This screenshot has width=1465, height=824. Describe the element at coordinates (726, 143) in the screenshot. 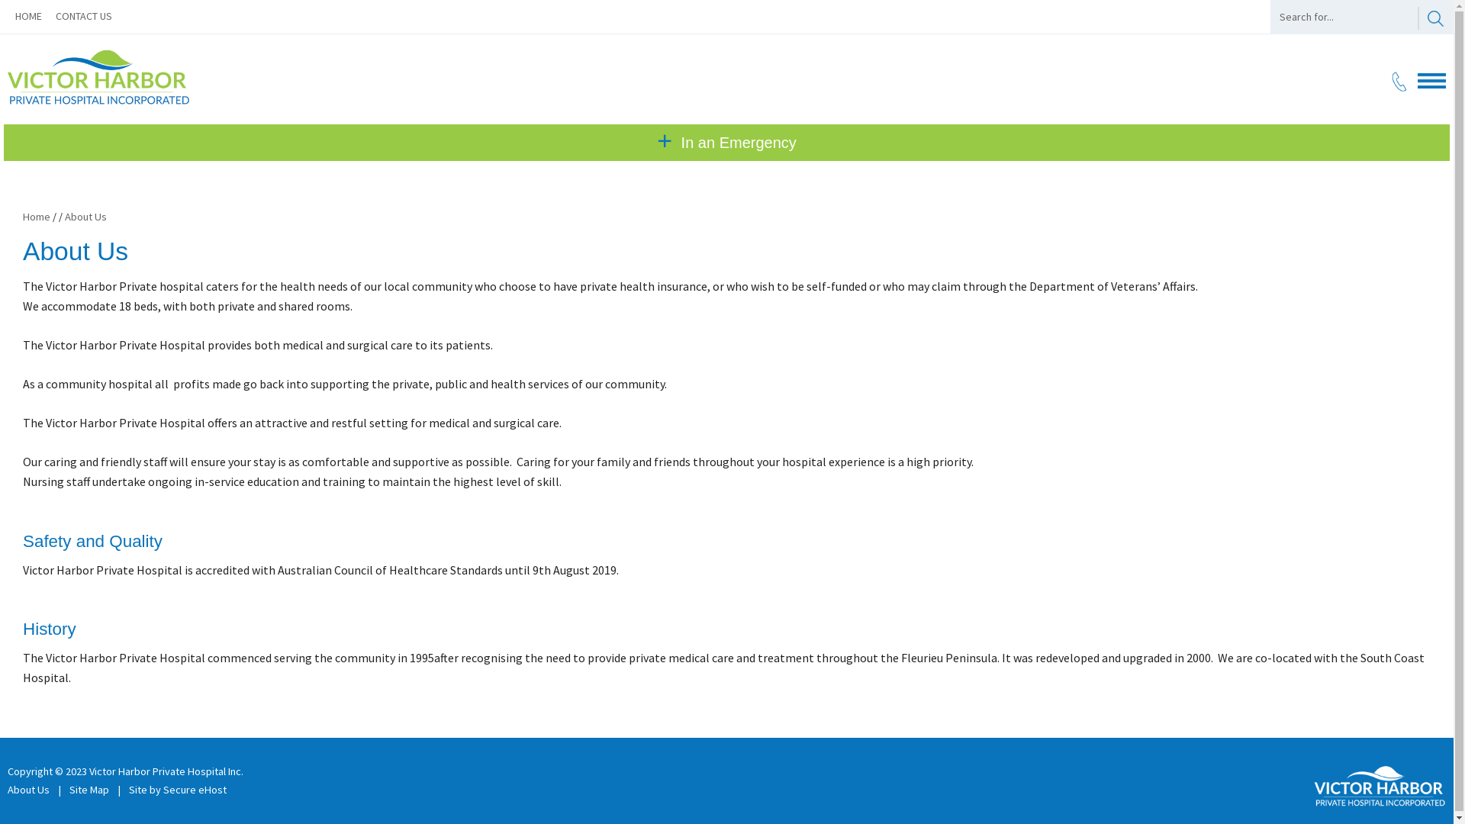

I see `+ In an Emergency` at that location.